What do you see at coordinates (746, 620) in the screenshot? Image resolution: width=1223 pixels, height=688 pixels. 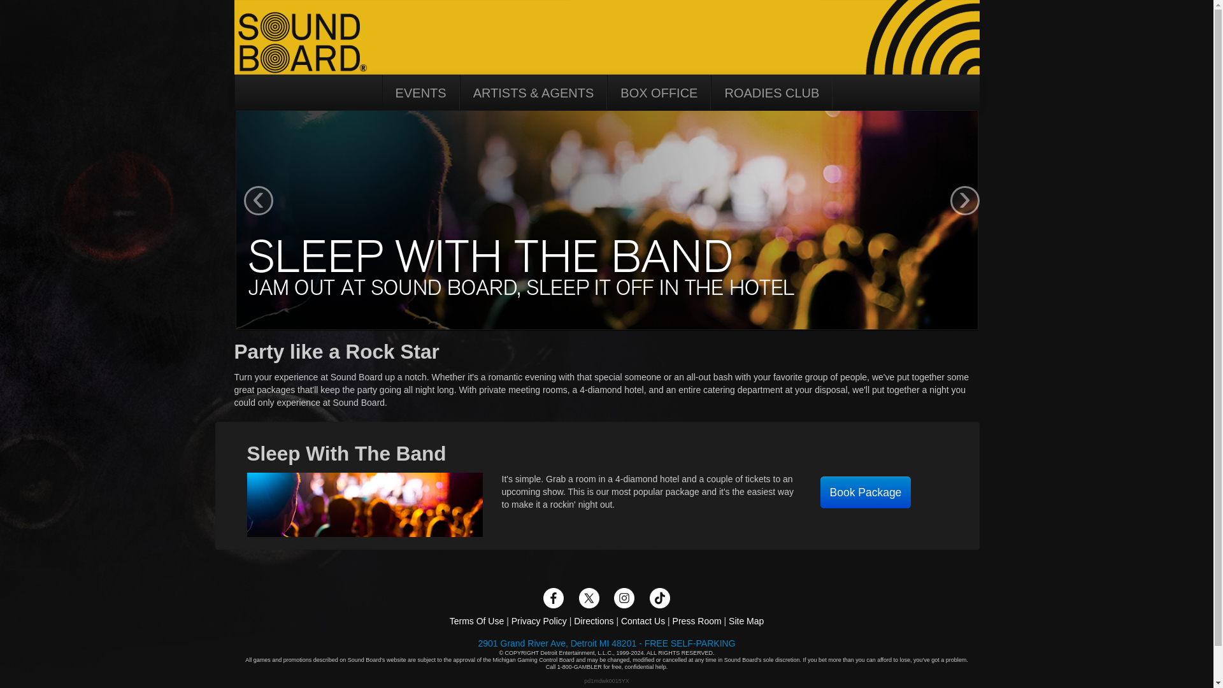 I see `Site Map` at bounding box center [746, 620].